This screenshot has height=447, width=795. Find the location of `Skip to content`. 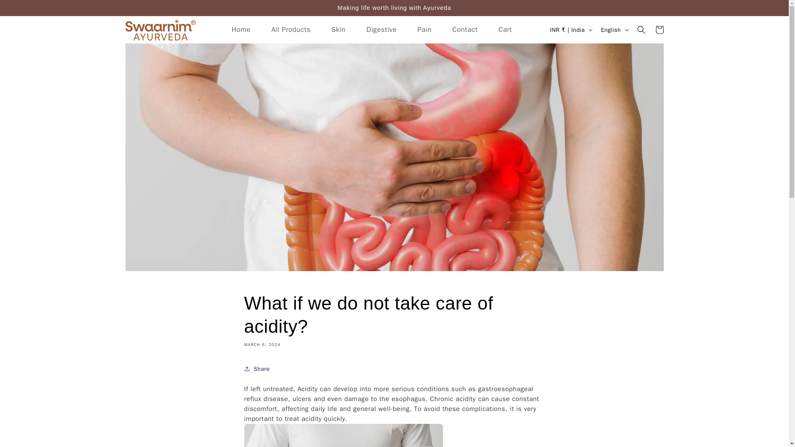

Skip to content is located at coordinates (25, 10).